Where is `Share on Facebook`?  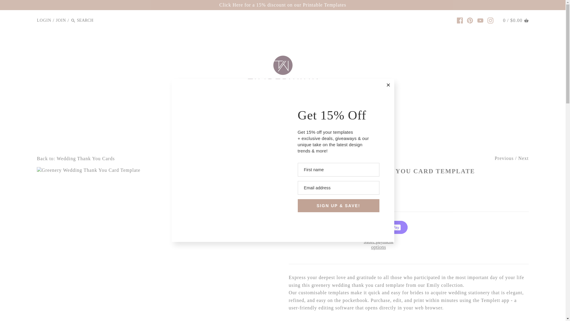
Share on Facebook is located at coordinates (310, 199).